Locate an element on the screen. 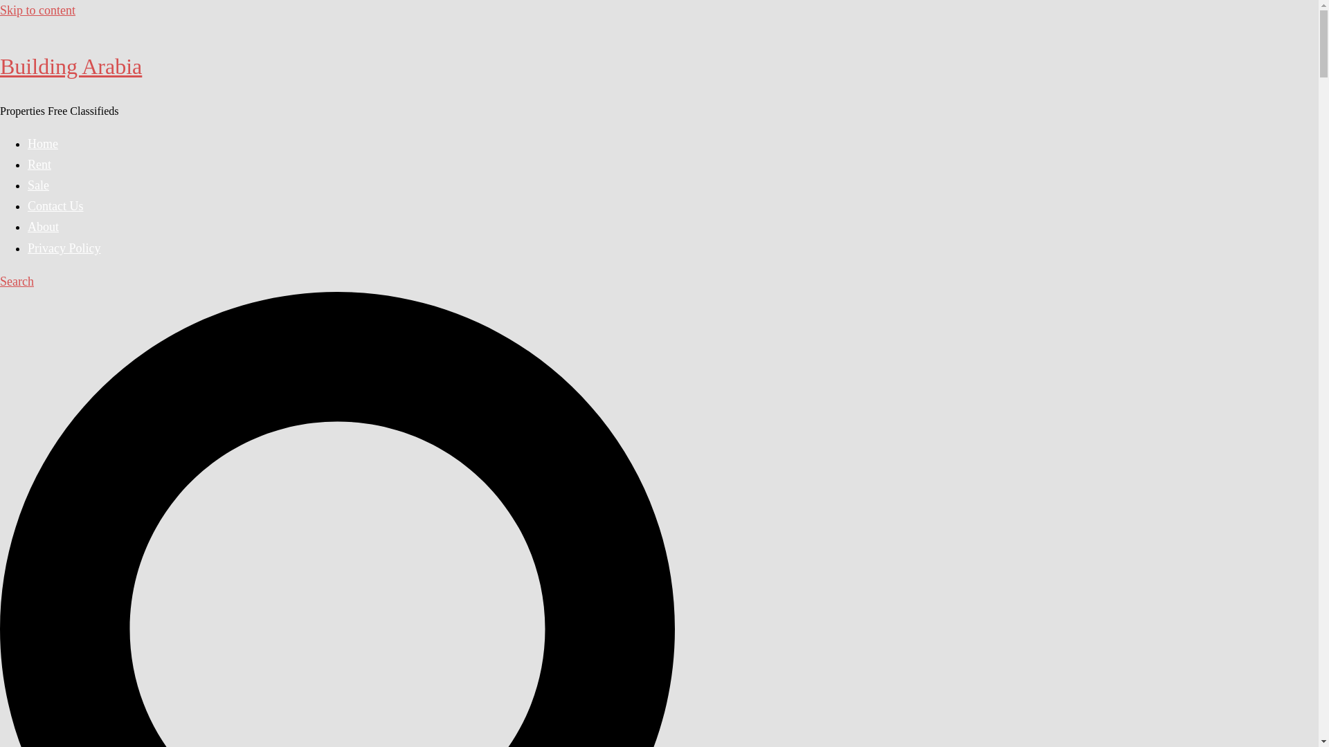  Rent is located at coordinates (39, 165).